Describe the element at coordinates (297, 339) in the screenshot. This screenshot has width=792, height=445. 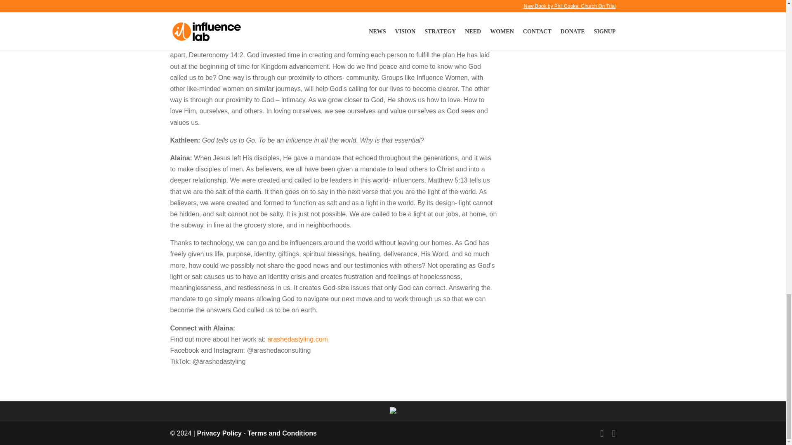
I see `arashedastyling.com` at that location.